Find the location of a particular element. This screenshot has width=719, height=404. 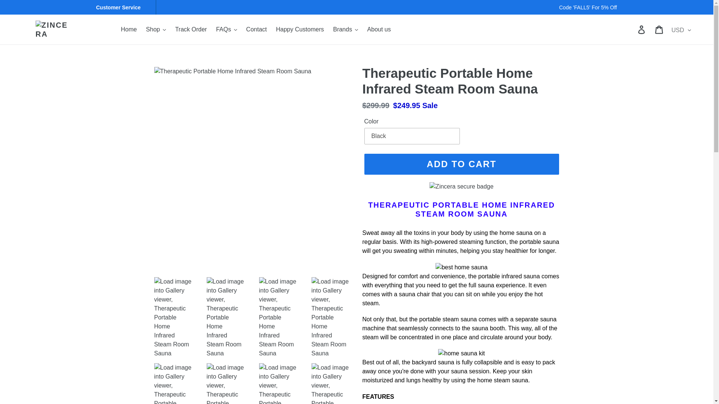

Happy Customers is located at coordinates (300, 29).